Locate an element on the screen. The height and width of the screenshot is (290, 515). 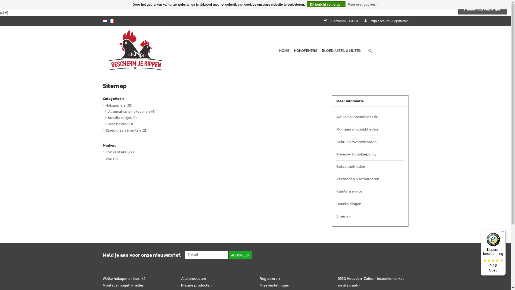
Privacy- & cookiepolicy is located at coordinates (370, 154).